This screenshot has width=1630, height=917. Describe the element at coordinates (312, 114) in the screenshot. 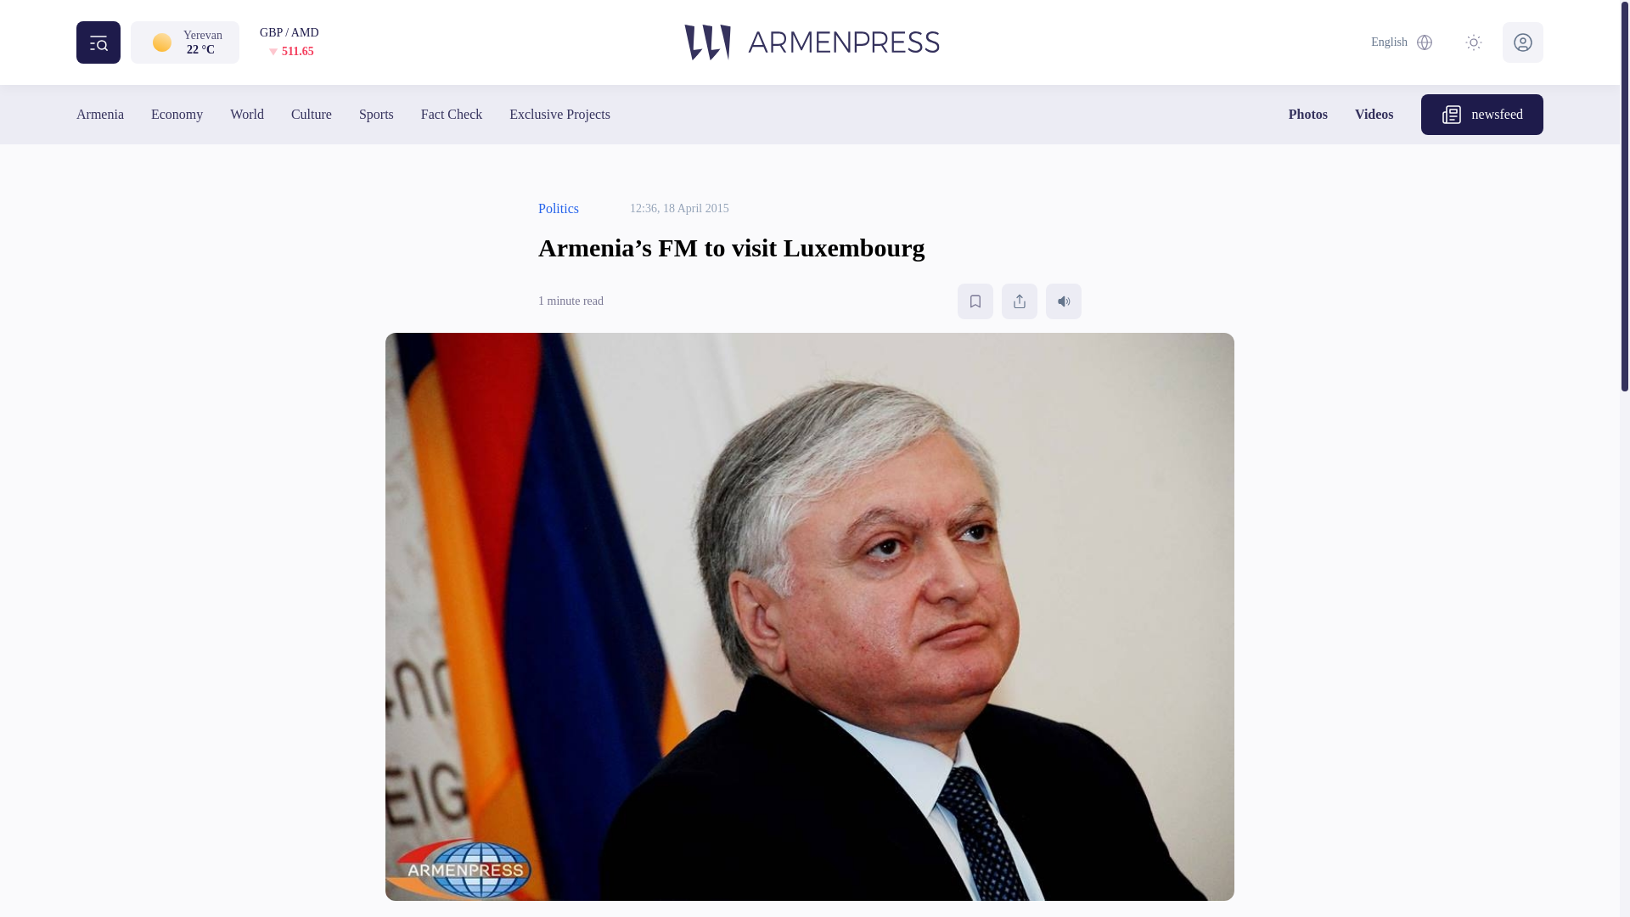

I see `Culture` at that location.